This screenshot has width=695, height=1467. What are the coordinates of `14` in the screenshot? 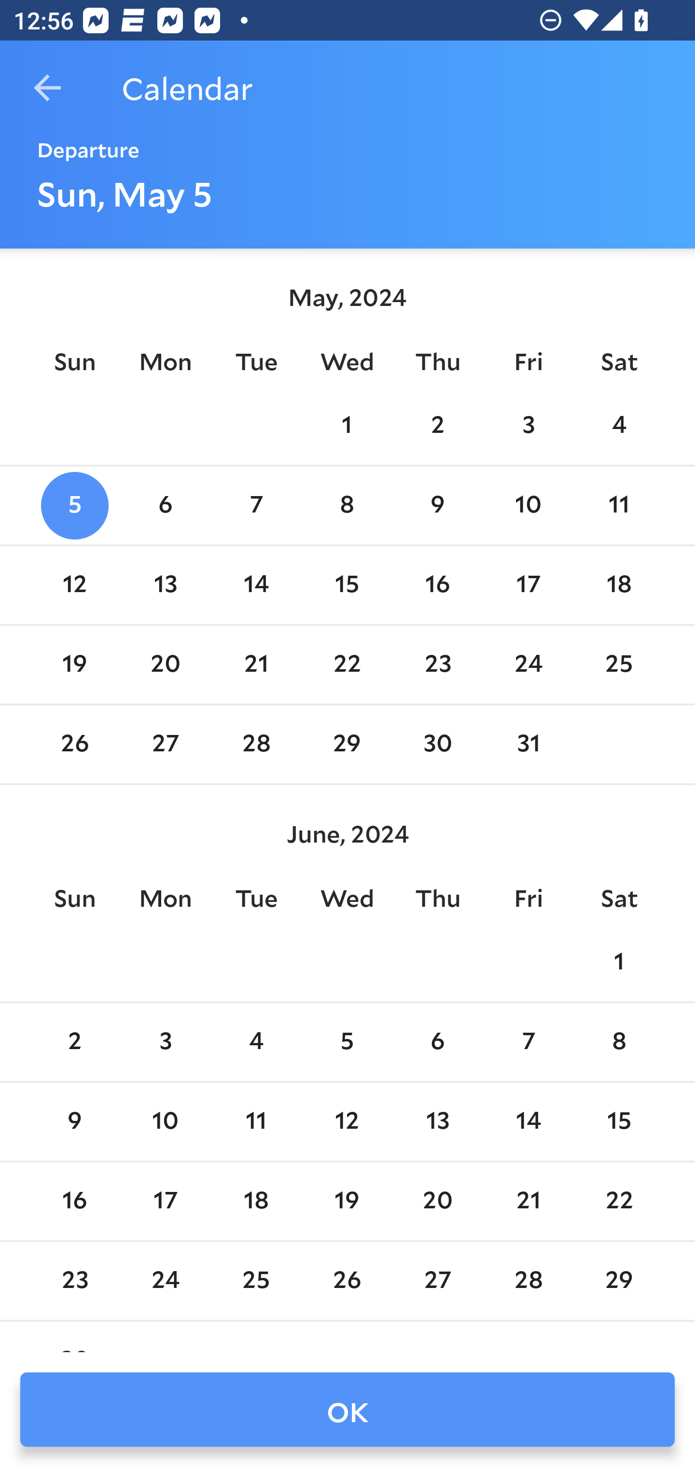 It's located at (528, 1122).